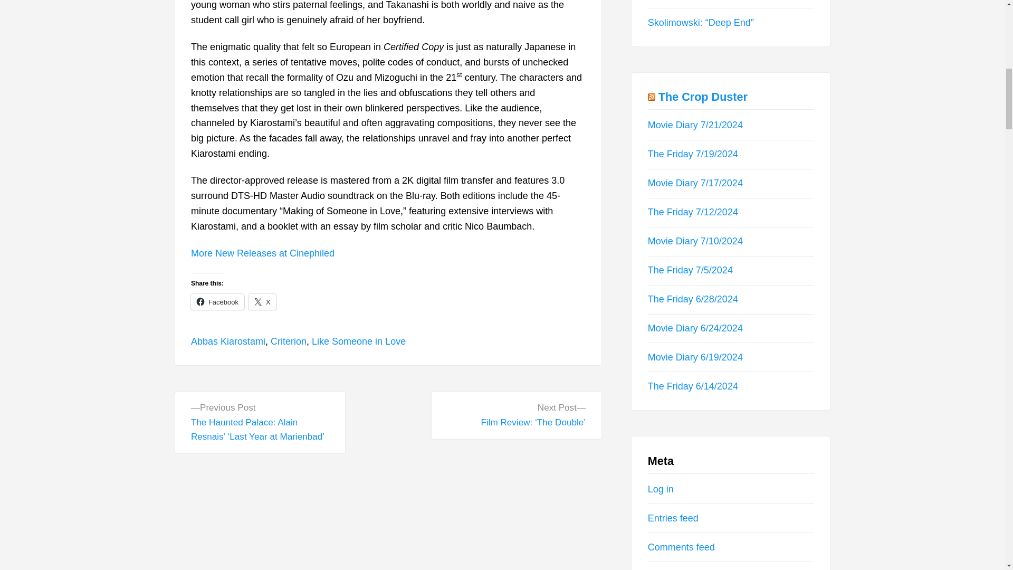  Describe the element at coordinates (217, 302) in the screenshot. I see `Click to share on Facebook` at that location.